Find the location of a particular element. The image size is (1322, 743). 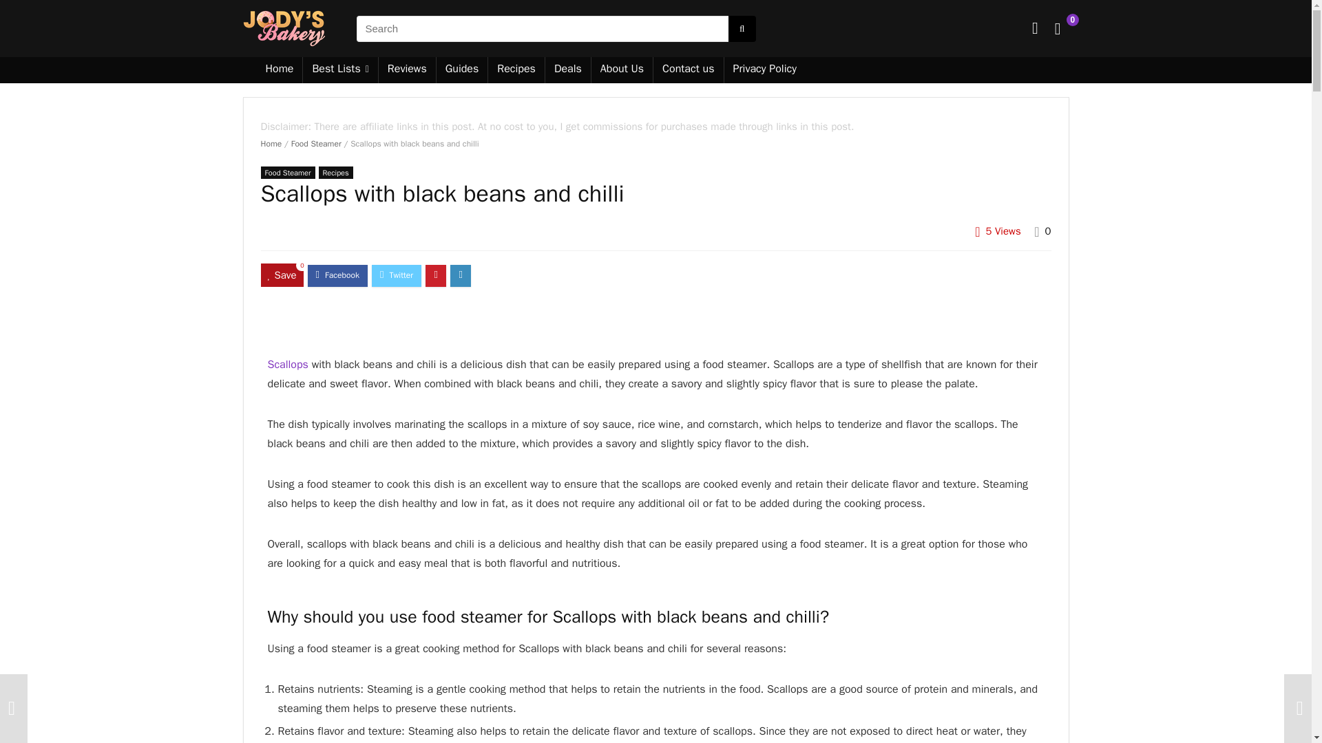

Privacy Policy is located at coordinates (764, 70).